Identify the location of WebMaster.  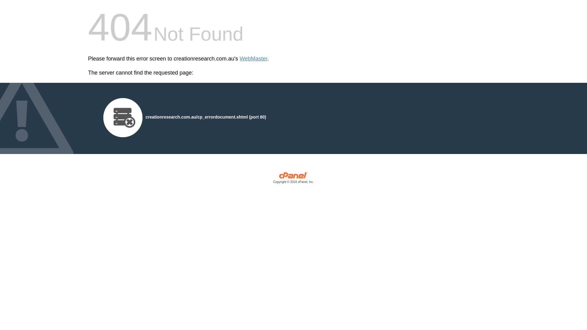
(254, 59).